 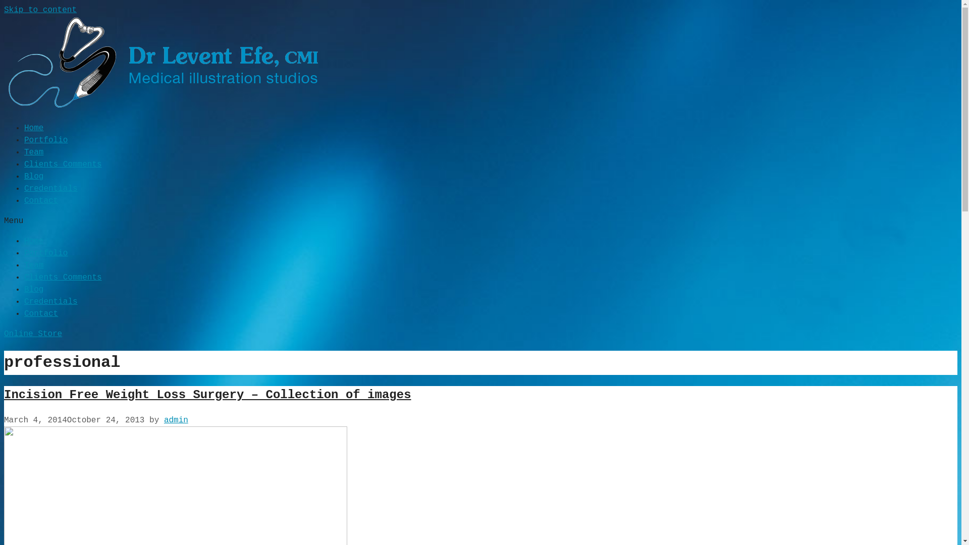 I want to click on Home, so click(x=34, y=128).